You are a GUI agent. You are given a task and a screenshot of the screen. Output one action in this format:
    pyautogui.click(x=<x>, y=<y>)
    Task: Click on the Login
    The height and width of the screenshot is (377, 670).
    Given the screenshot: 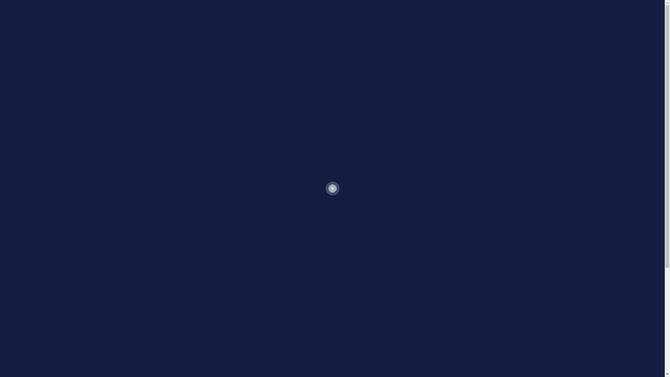 What is the action you would take?
    pyautogui.click(x=148, y=151)
    